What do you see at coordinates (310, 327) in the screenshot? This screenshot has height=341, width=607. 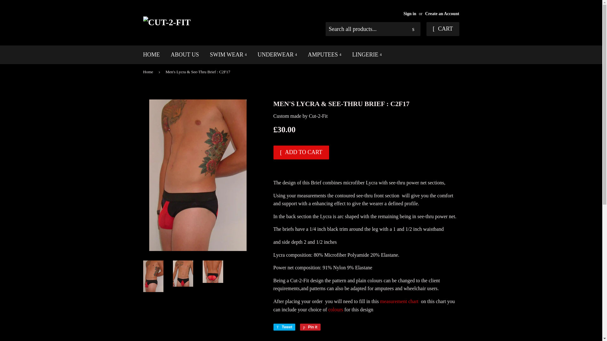 I see `Pin it` at bounding box center [310, 327].